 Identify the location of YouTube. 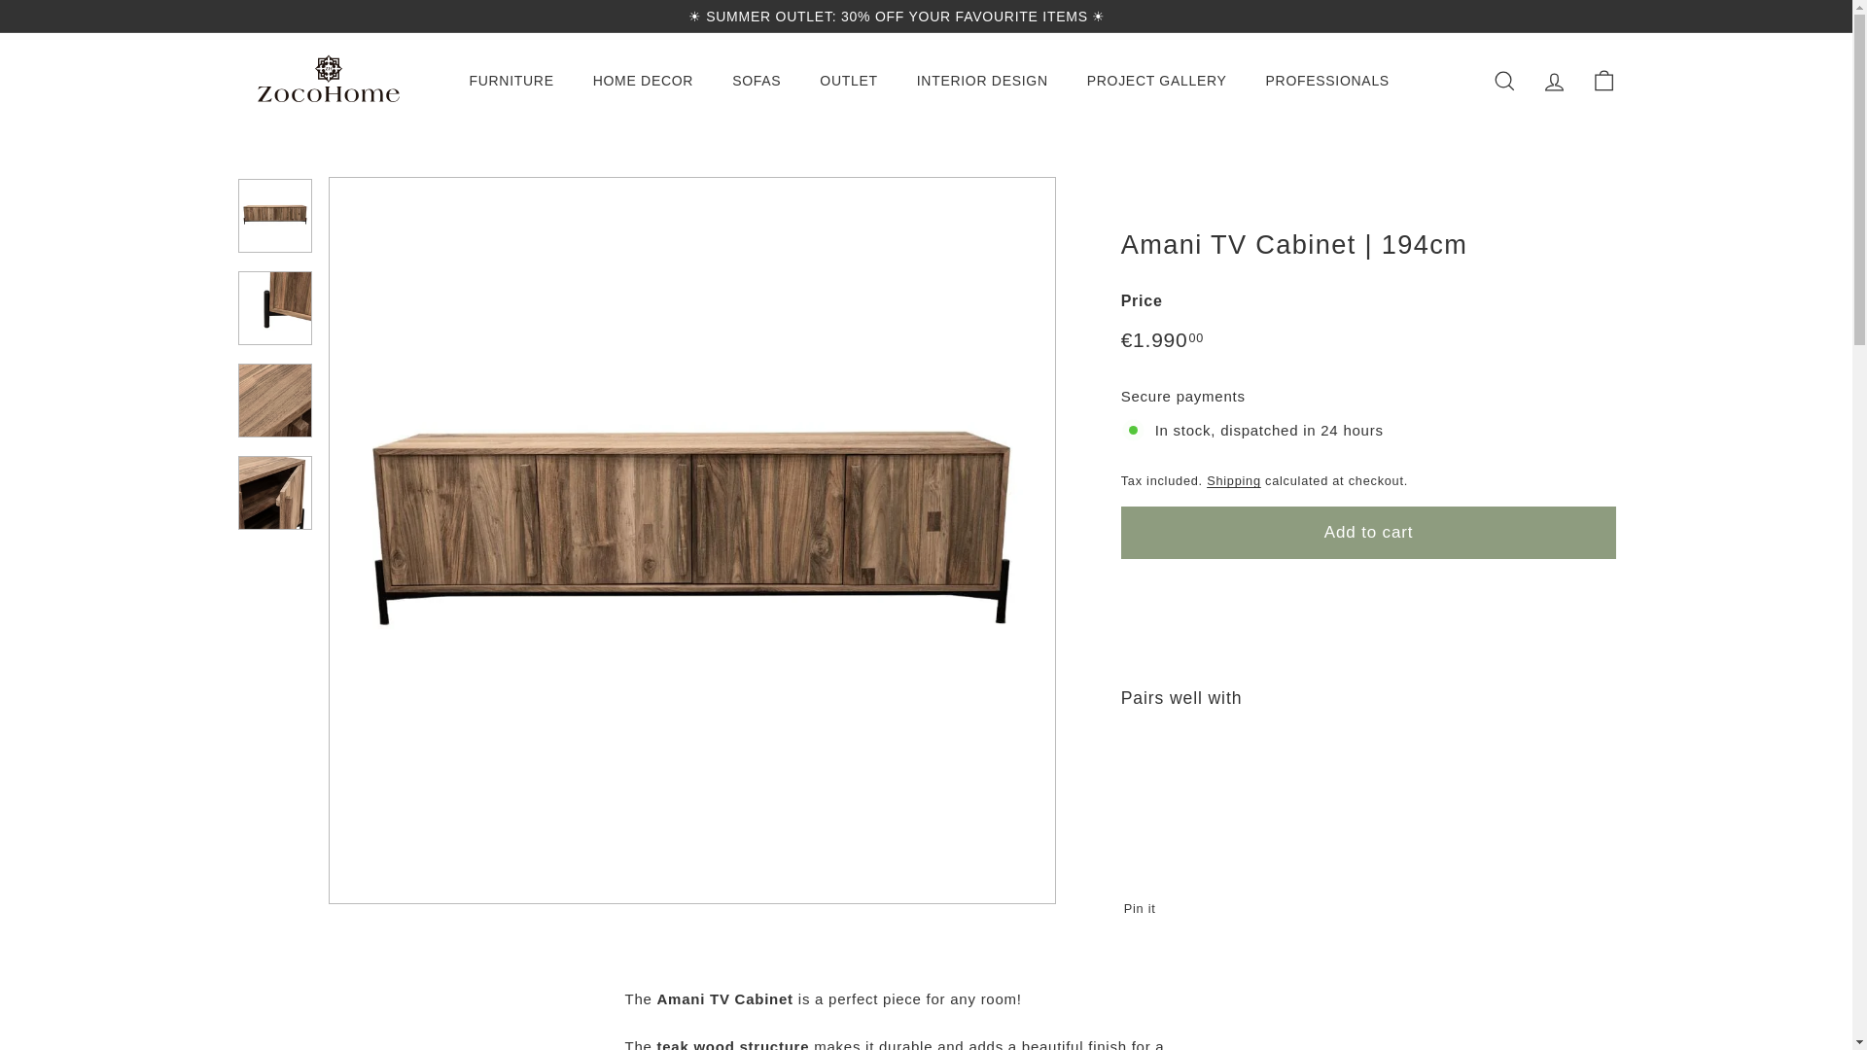
(1591, 16).